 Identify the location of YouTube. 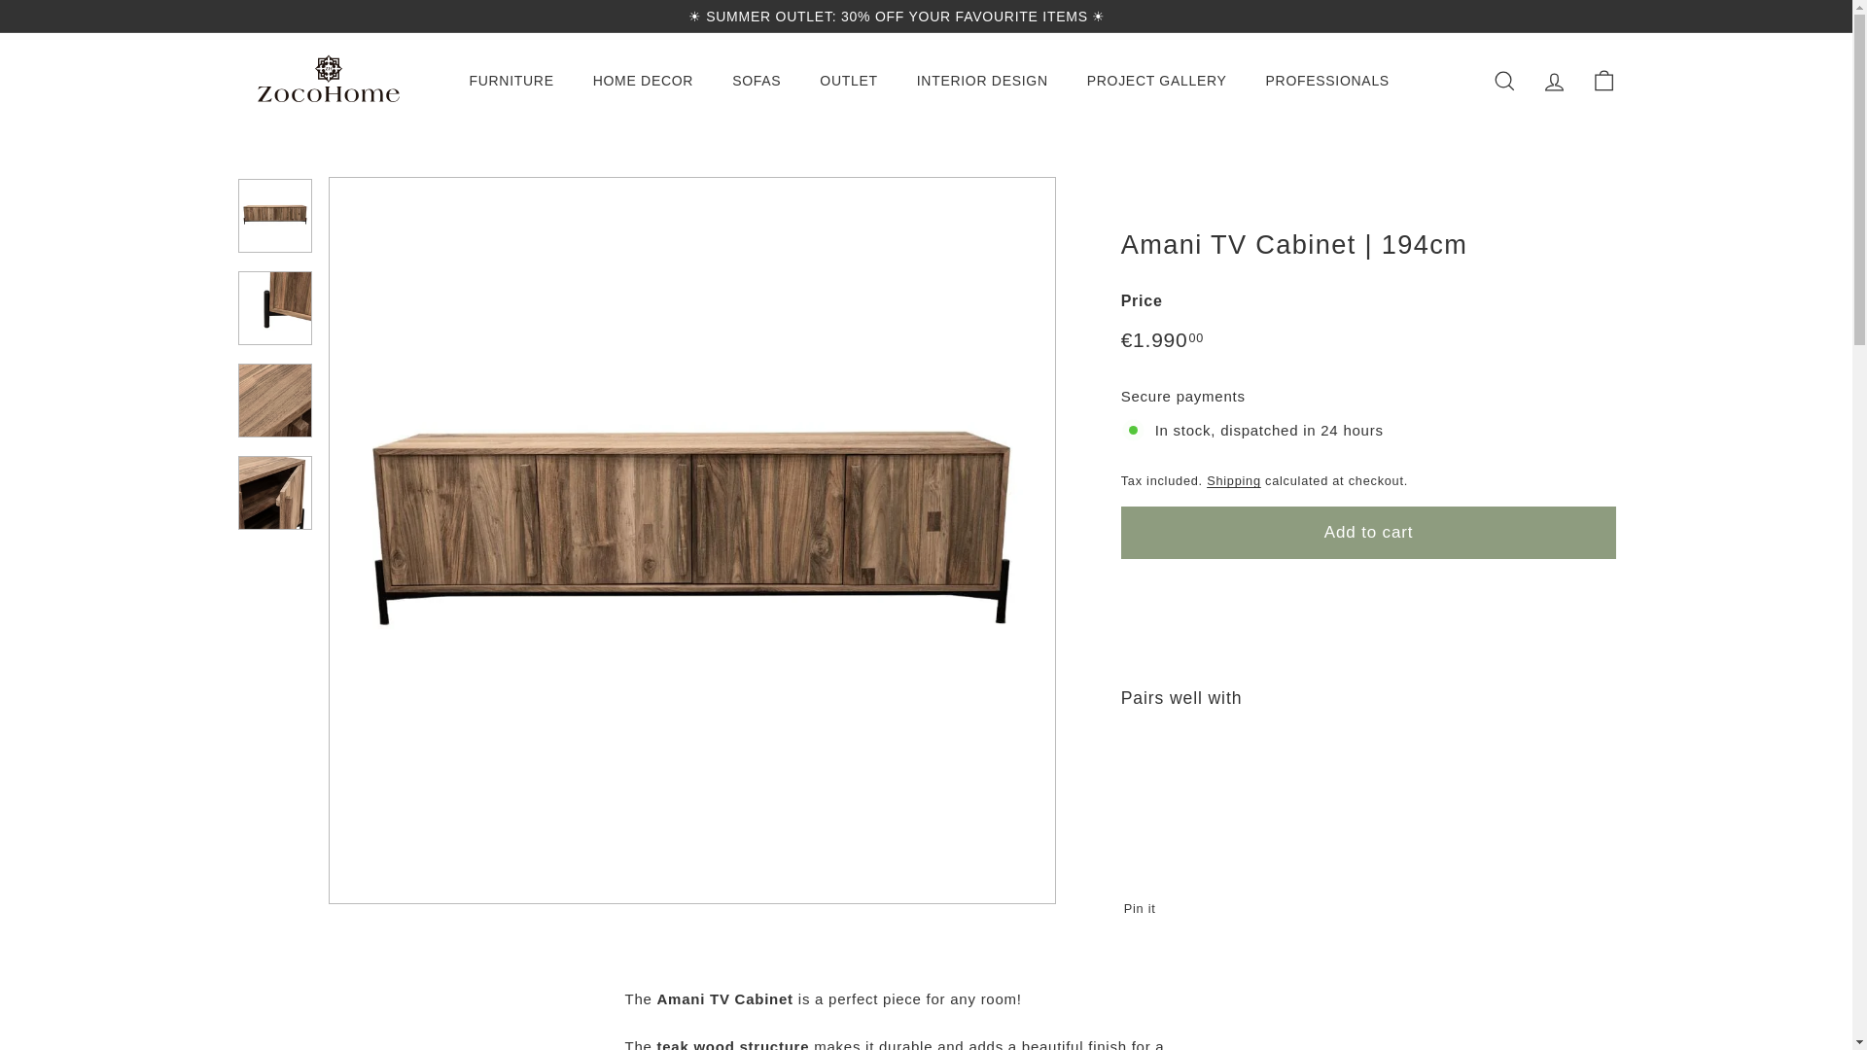
(1591, 16).